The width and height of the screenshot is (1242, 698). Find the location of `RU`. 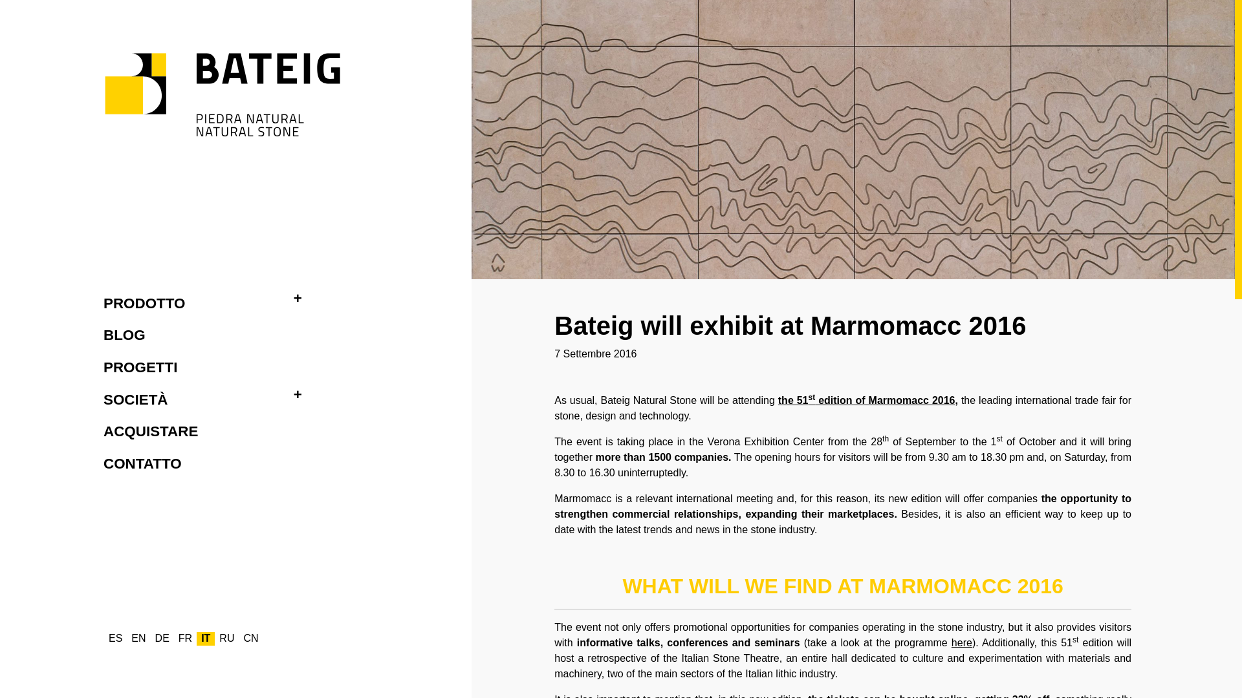

RU is located at coordinates (226, 639).